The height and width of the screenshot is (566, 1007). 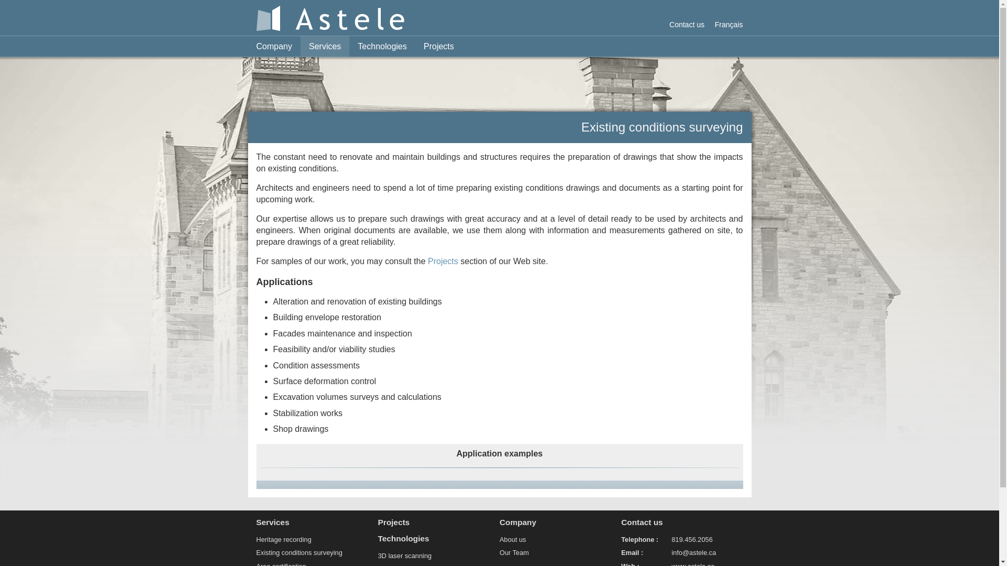 What do you see at coordinates (682, 522) in the screenshot?
I see `Contact us` at bounding box center [682, 522].